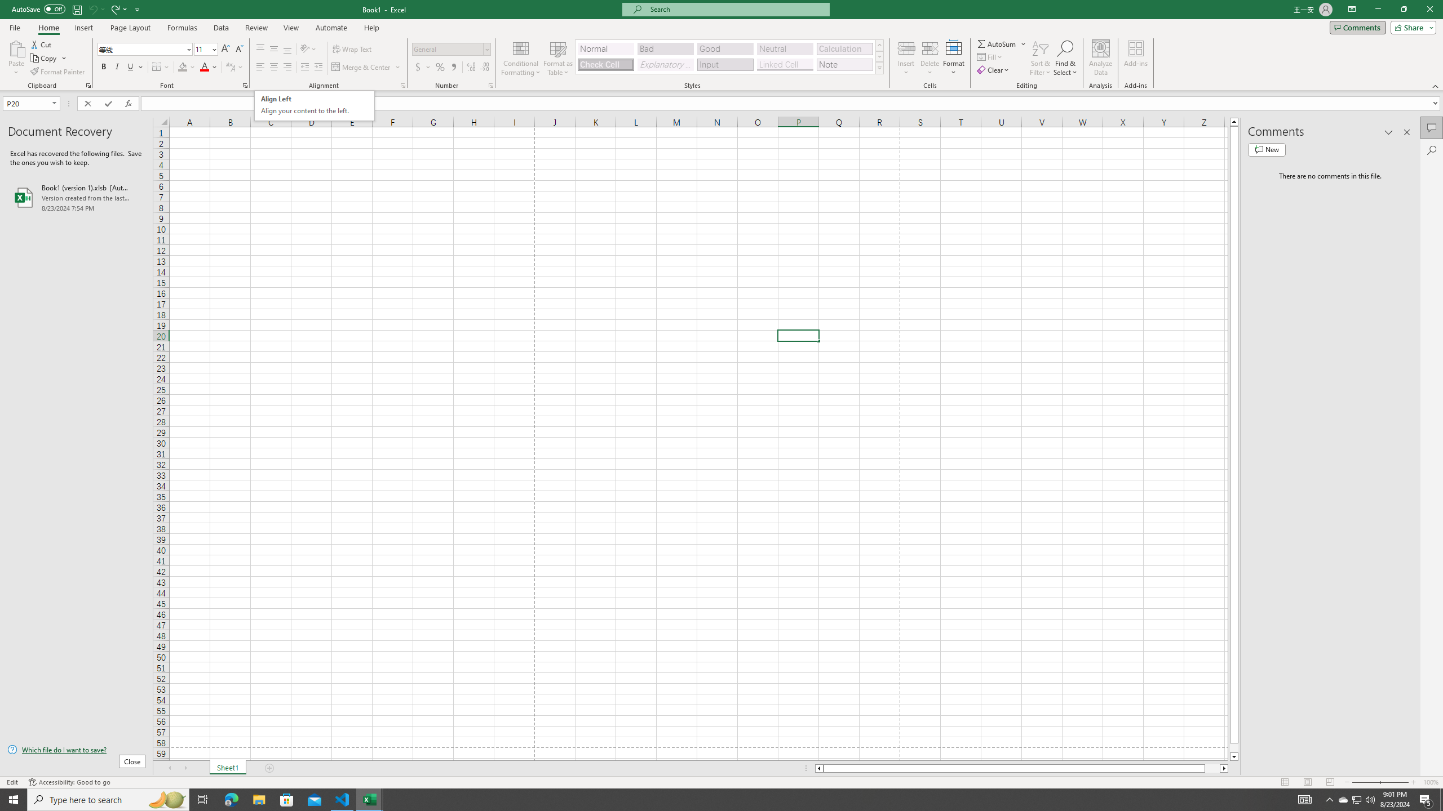 The width and height of the screenshot is (1443, 811). I want to click on Decrease Decimal, so click(485, 68).